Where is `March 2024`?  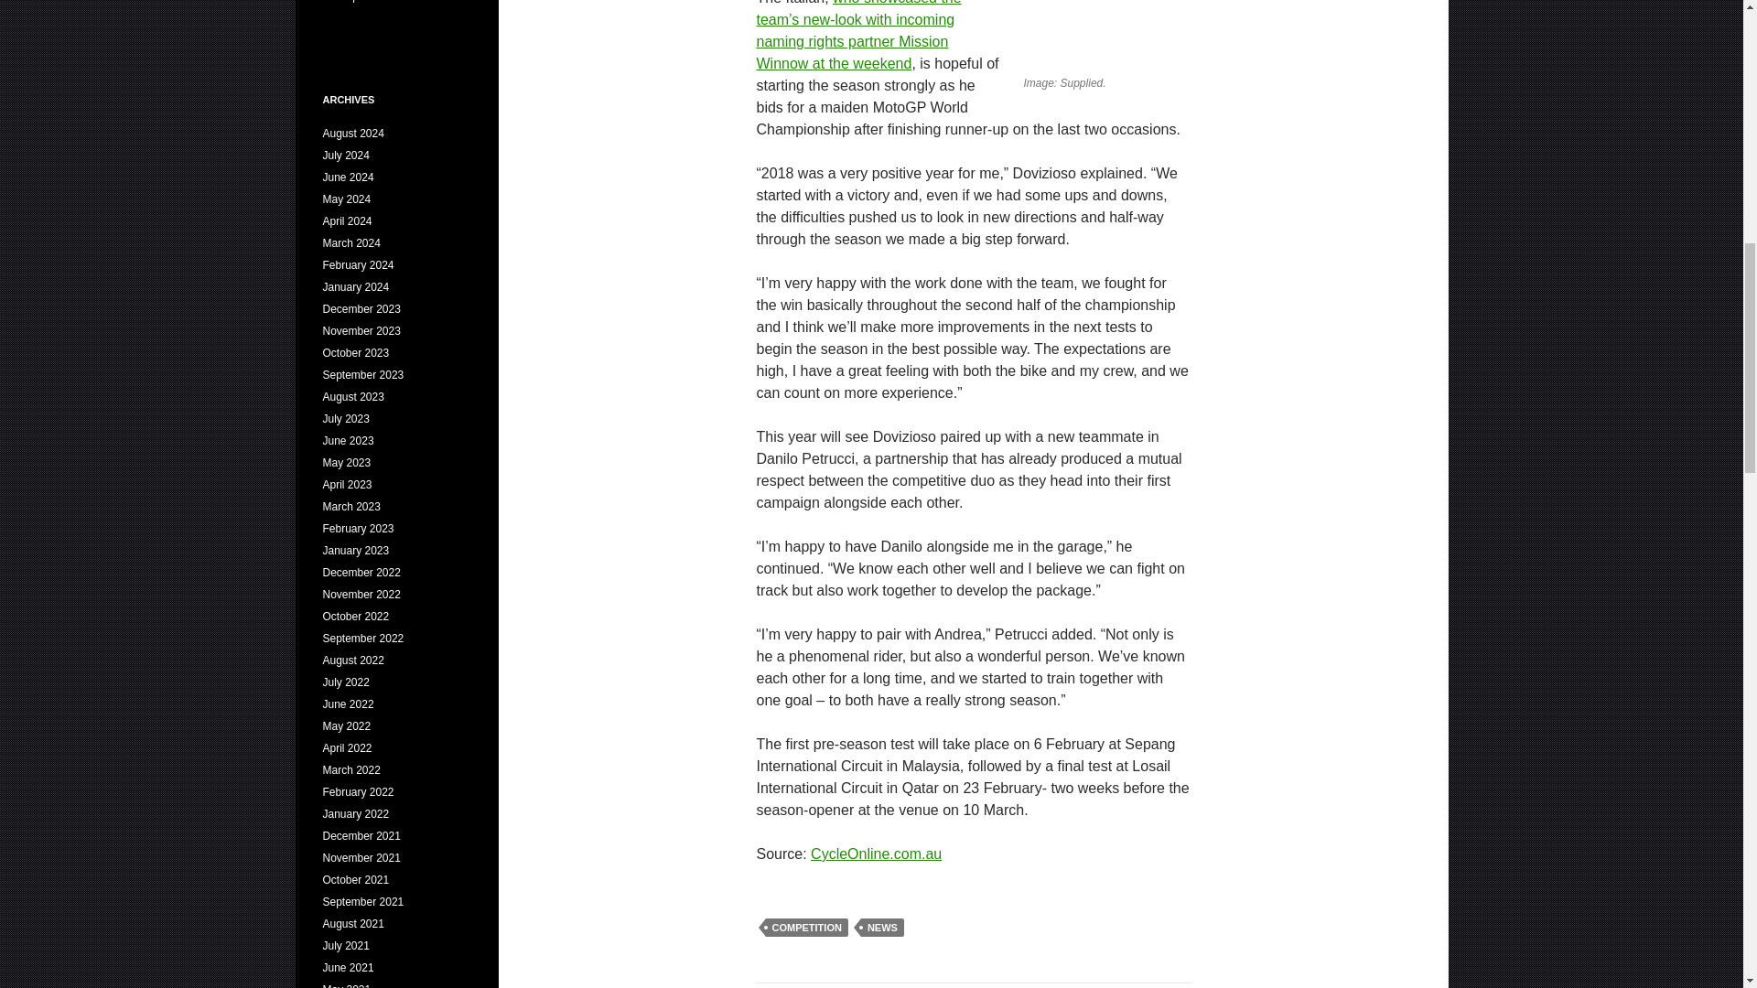 March 2024 is located at coordinates (350, 243).